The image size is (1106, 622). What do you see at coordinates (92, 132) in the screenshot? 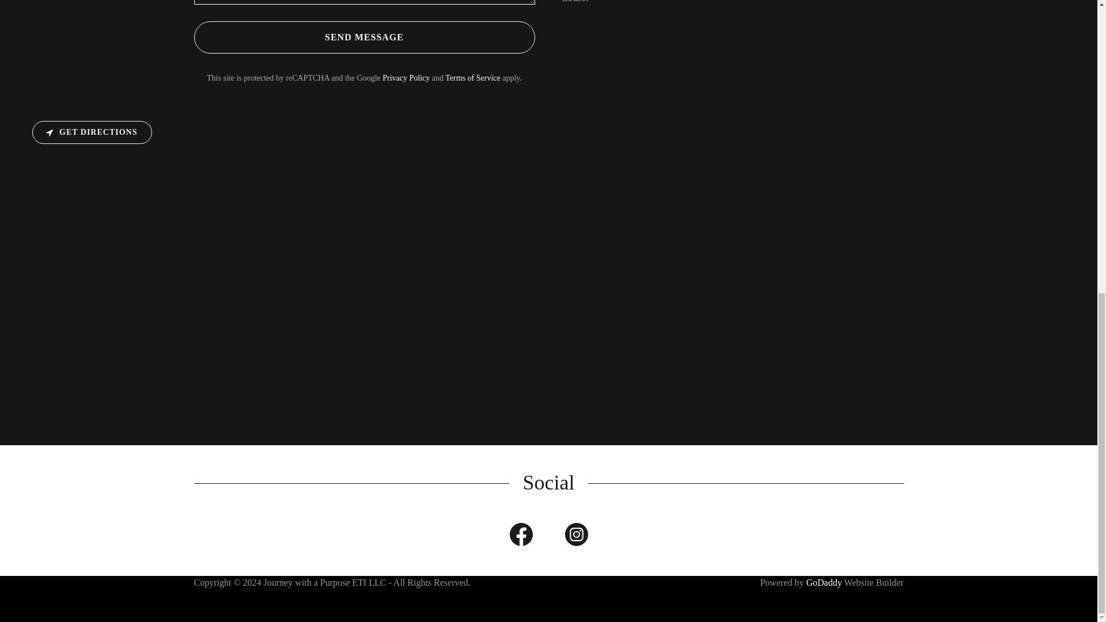
I see `GET DIRECTIONS` at bounding box center [92, 132].